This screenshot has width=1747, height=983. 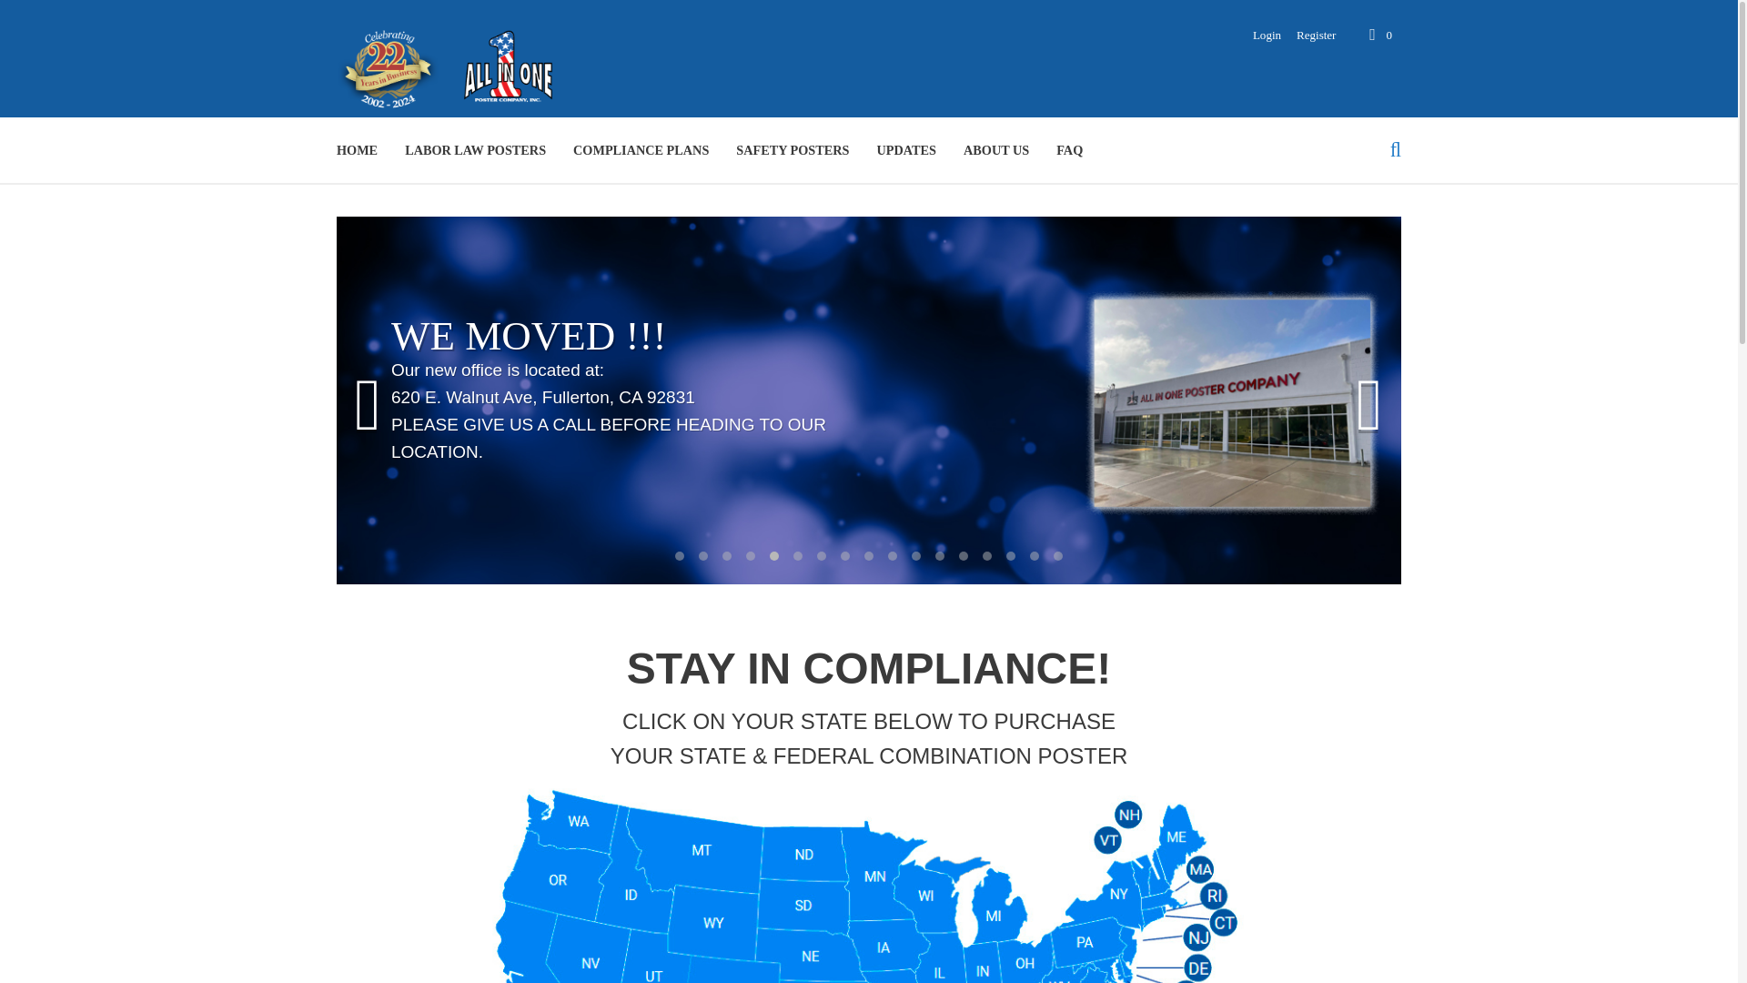 What do you see at coordinates (450, 66) in the screenshot?
I see `All In One Poster Company` at bounding box center [450, 66].